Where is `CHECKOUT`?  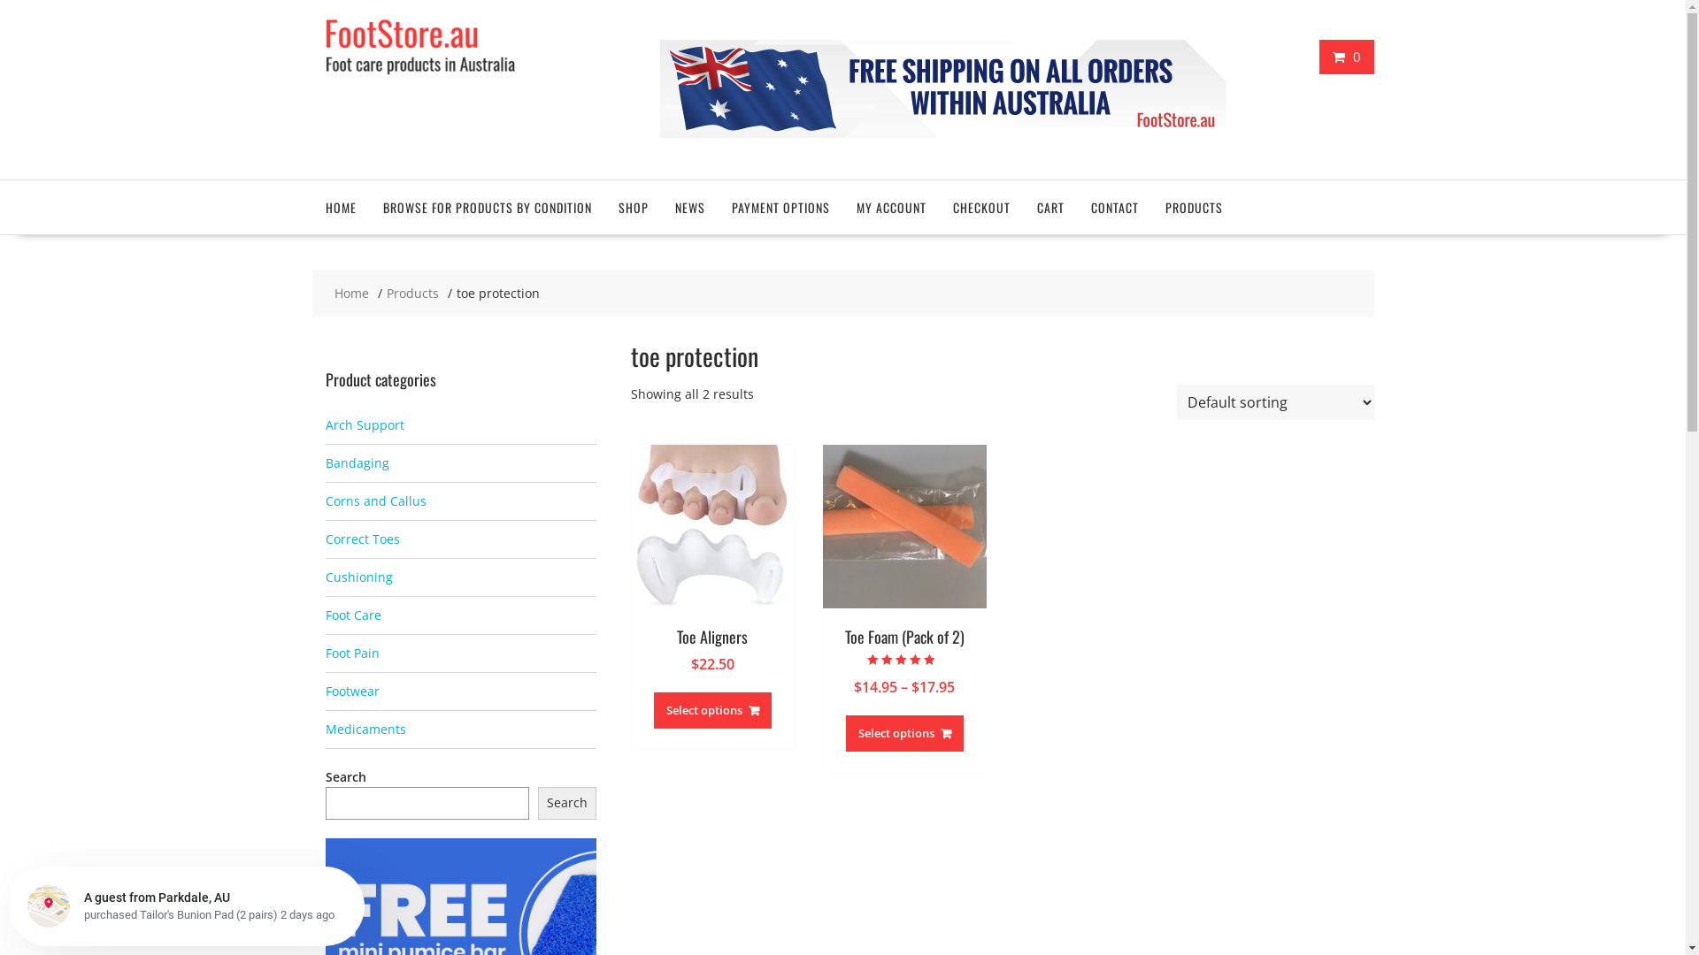
CHECKOUT is located at coordinates (982, 207).